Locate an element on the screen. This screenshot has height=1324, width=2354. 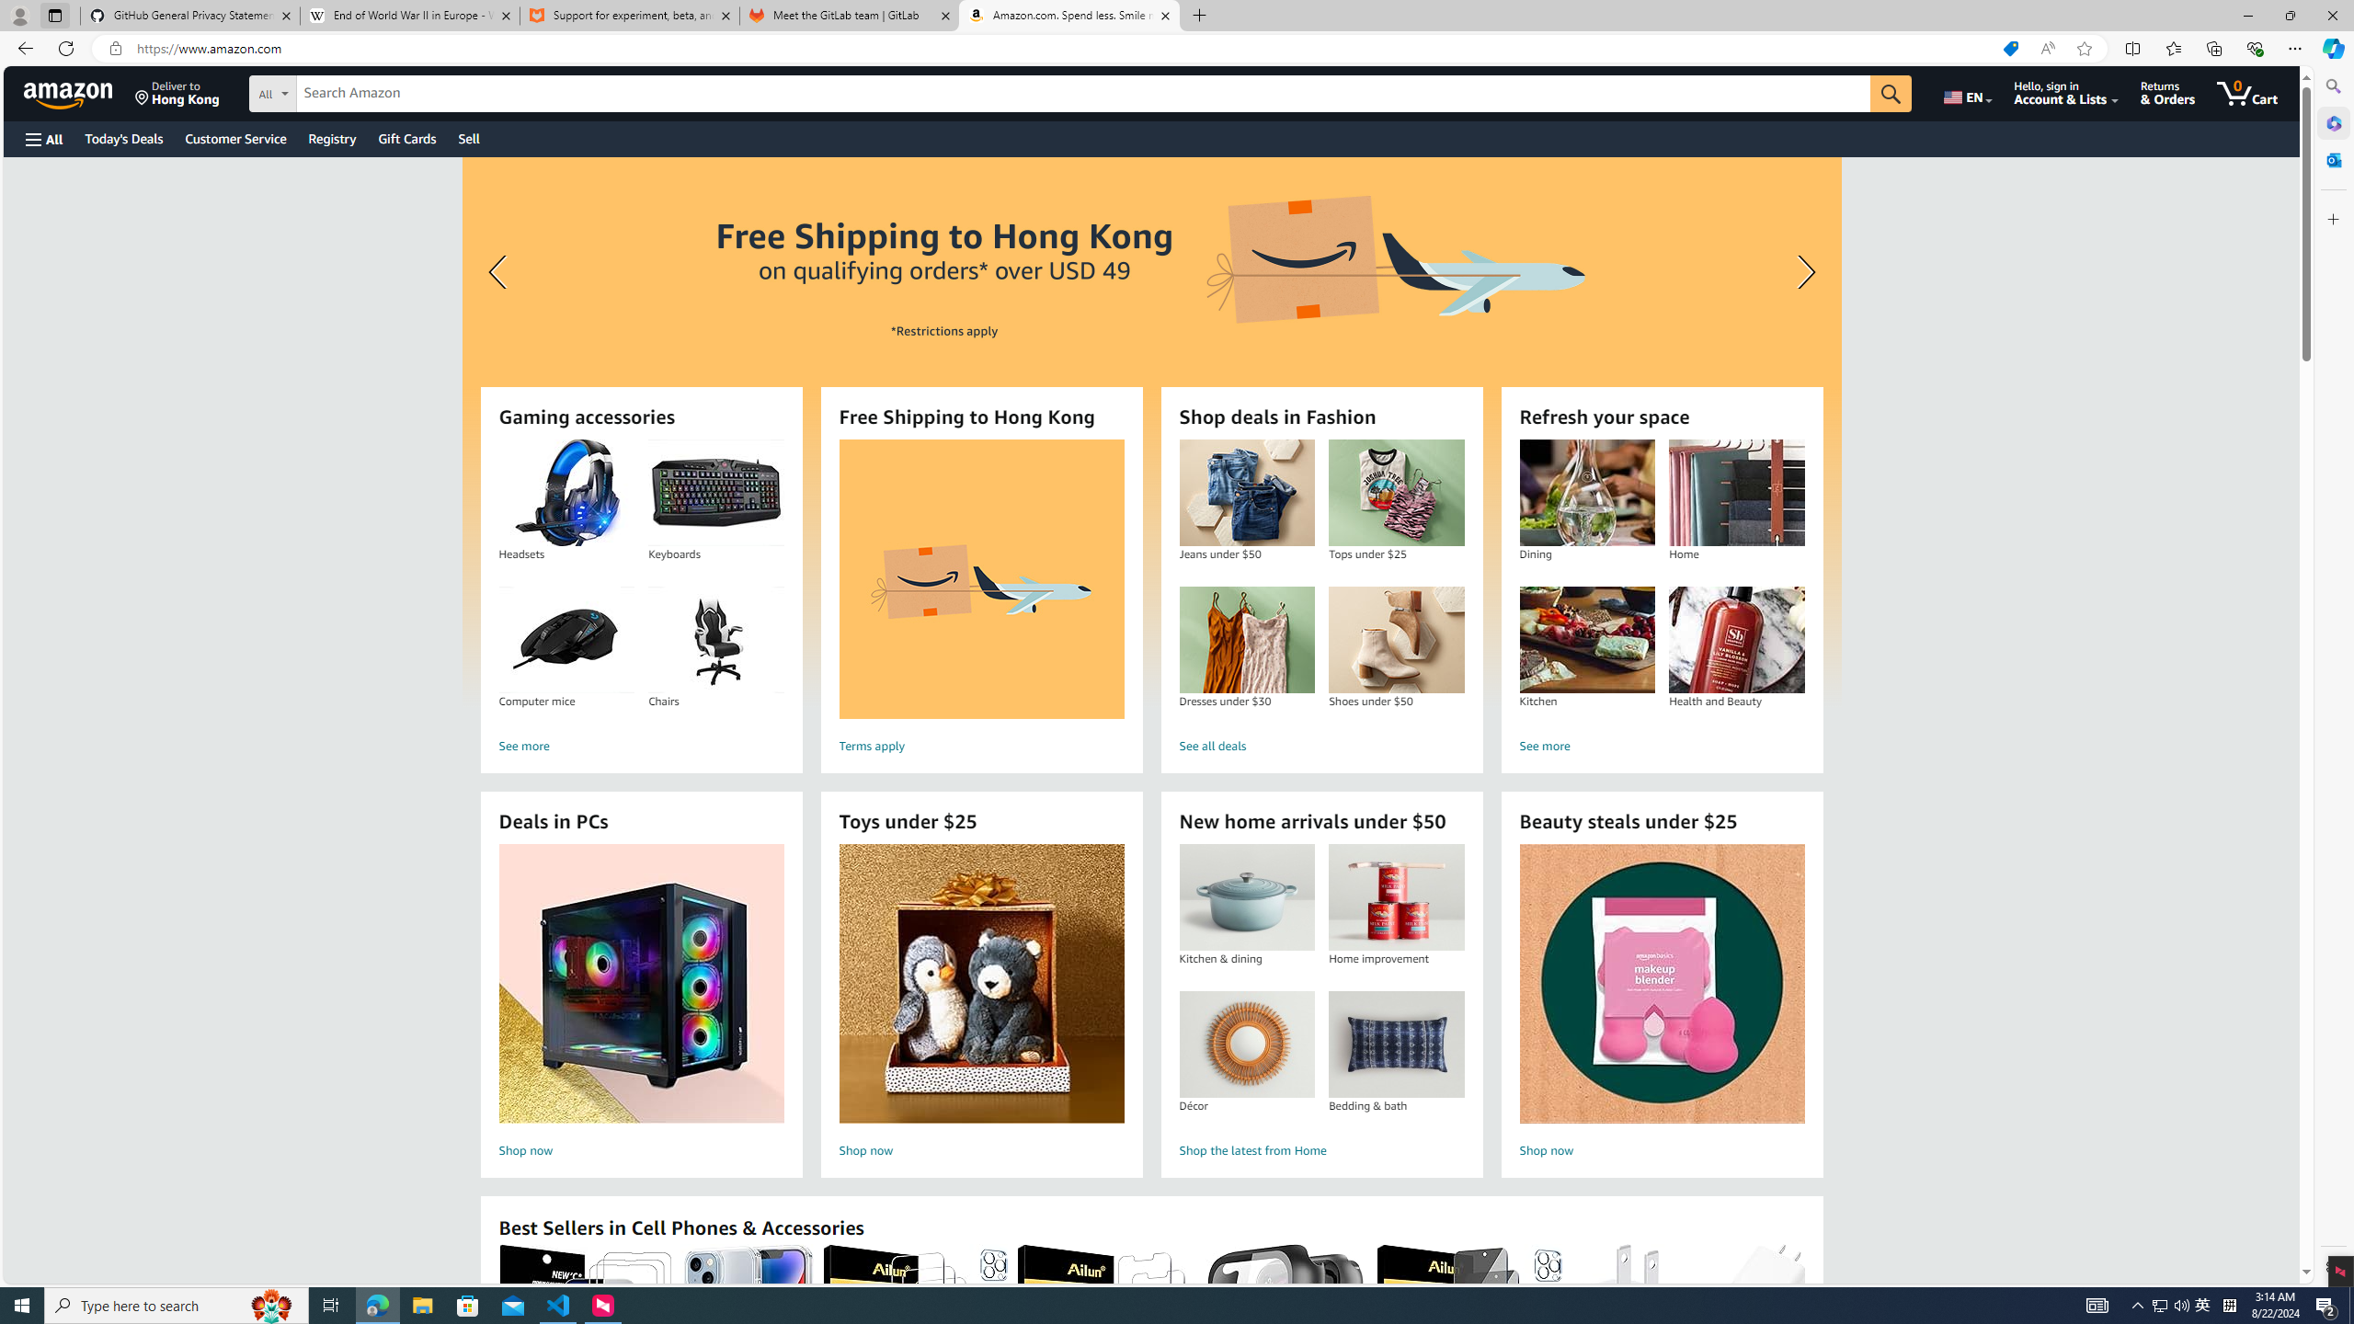
Chairs is located at coordinates (715, 640).